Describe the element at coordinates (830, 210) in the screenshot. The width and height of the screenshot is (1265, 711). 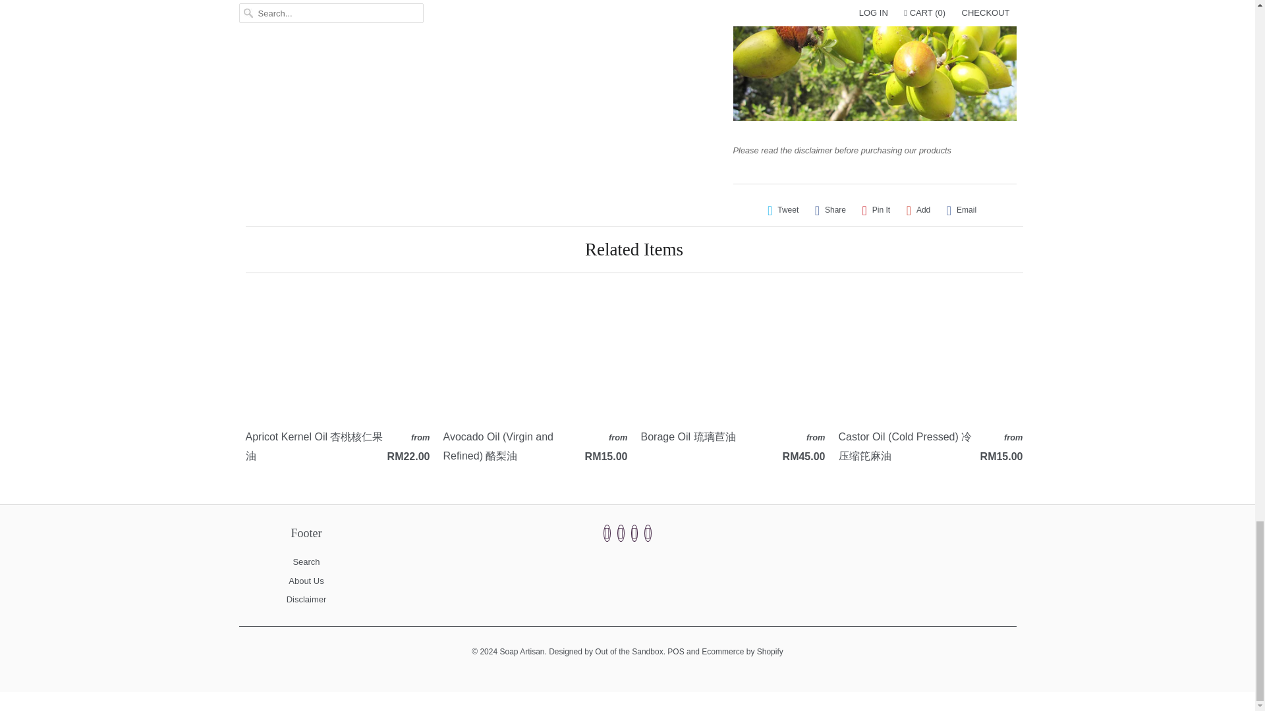
I see `Share this on Facebook` at that location.